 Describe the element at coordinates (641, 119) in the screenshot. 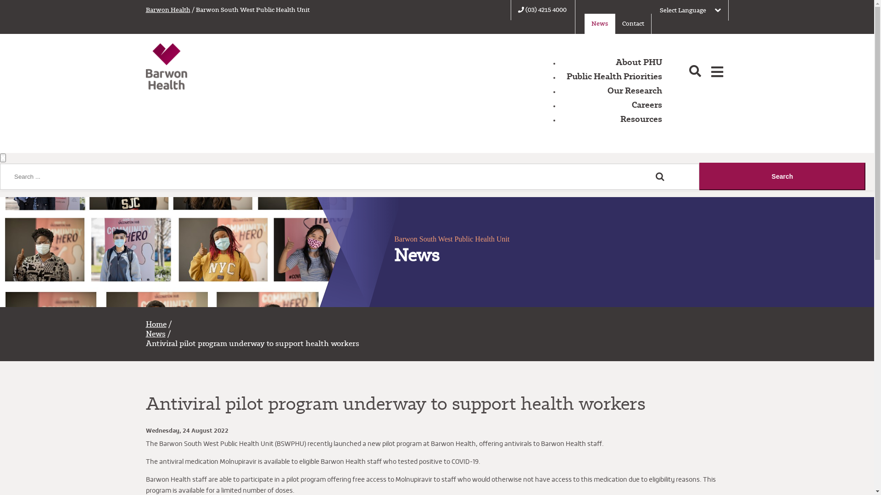

I see `Resources` at that location.